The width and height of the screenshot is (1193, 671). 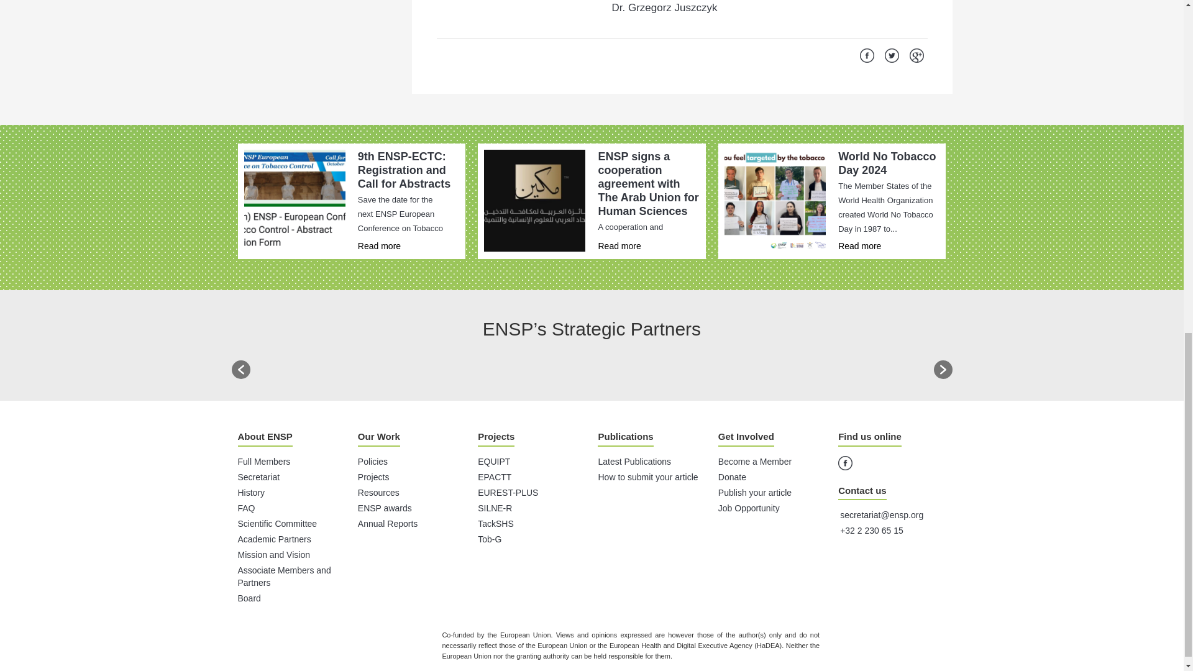 What do you see at coordinates (246, 508) in the screenshot?
I see `FAQ` at bounding box center [246, 508].